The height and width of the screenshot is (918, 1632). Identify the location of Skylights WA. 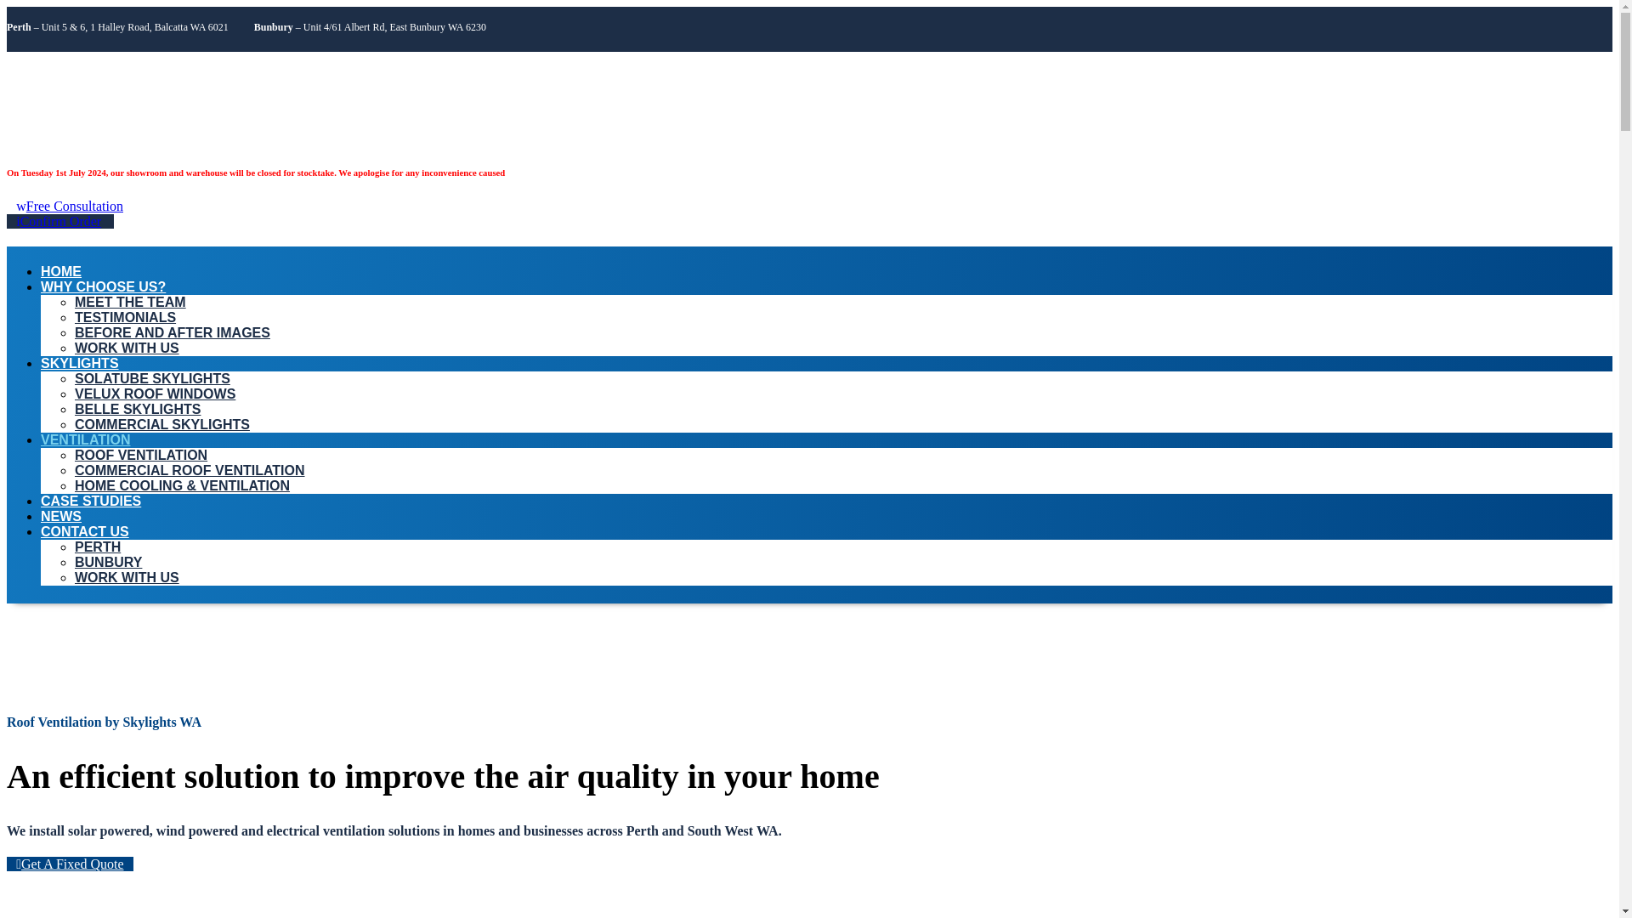
(126, 105).